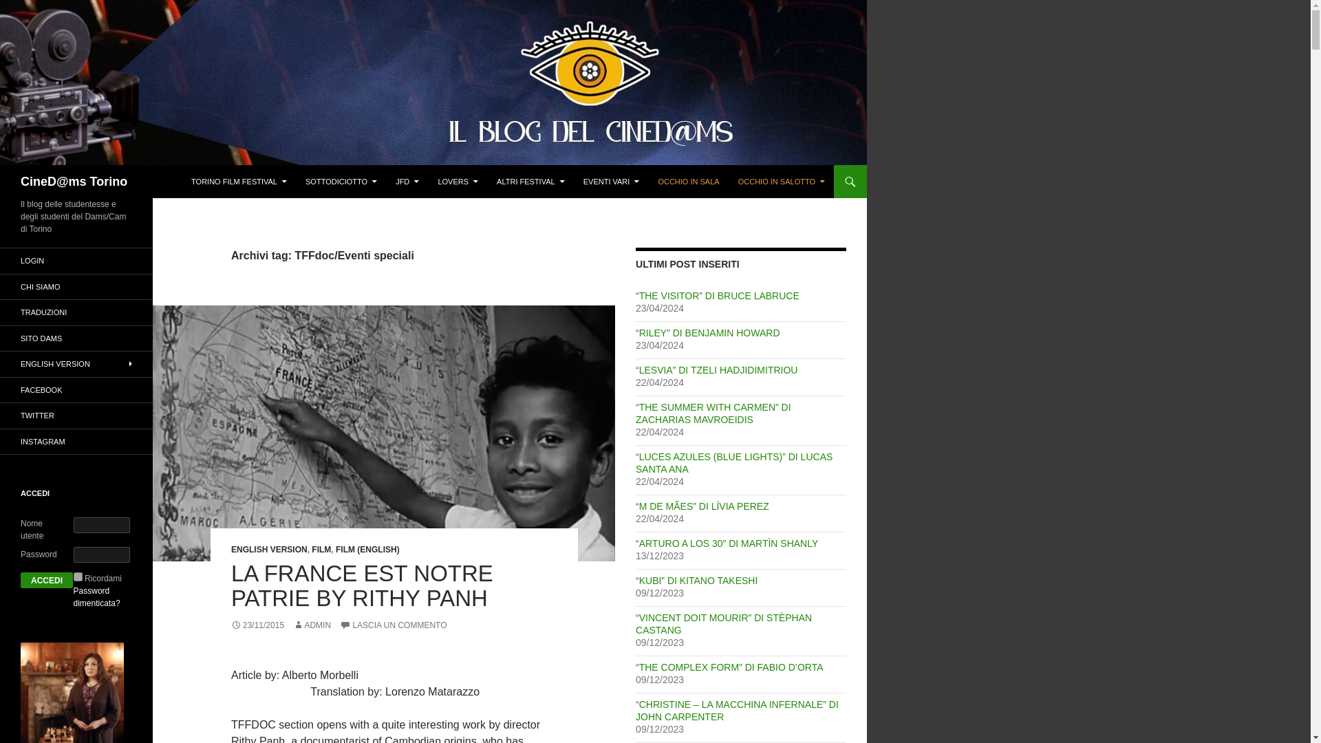  What do you see at coordinates (458, 182) in the screenshot?
I see `LOVERS` at bounding box center [458, 182].